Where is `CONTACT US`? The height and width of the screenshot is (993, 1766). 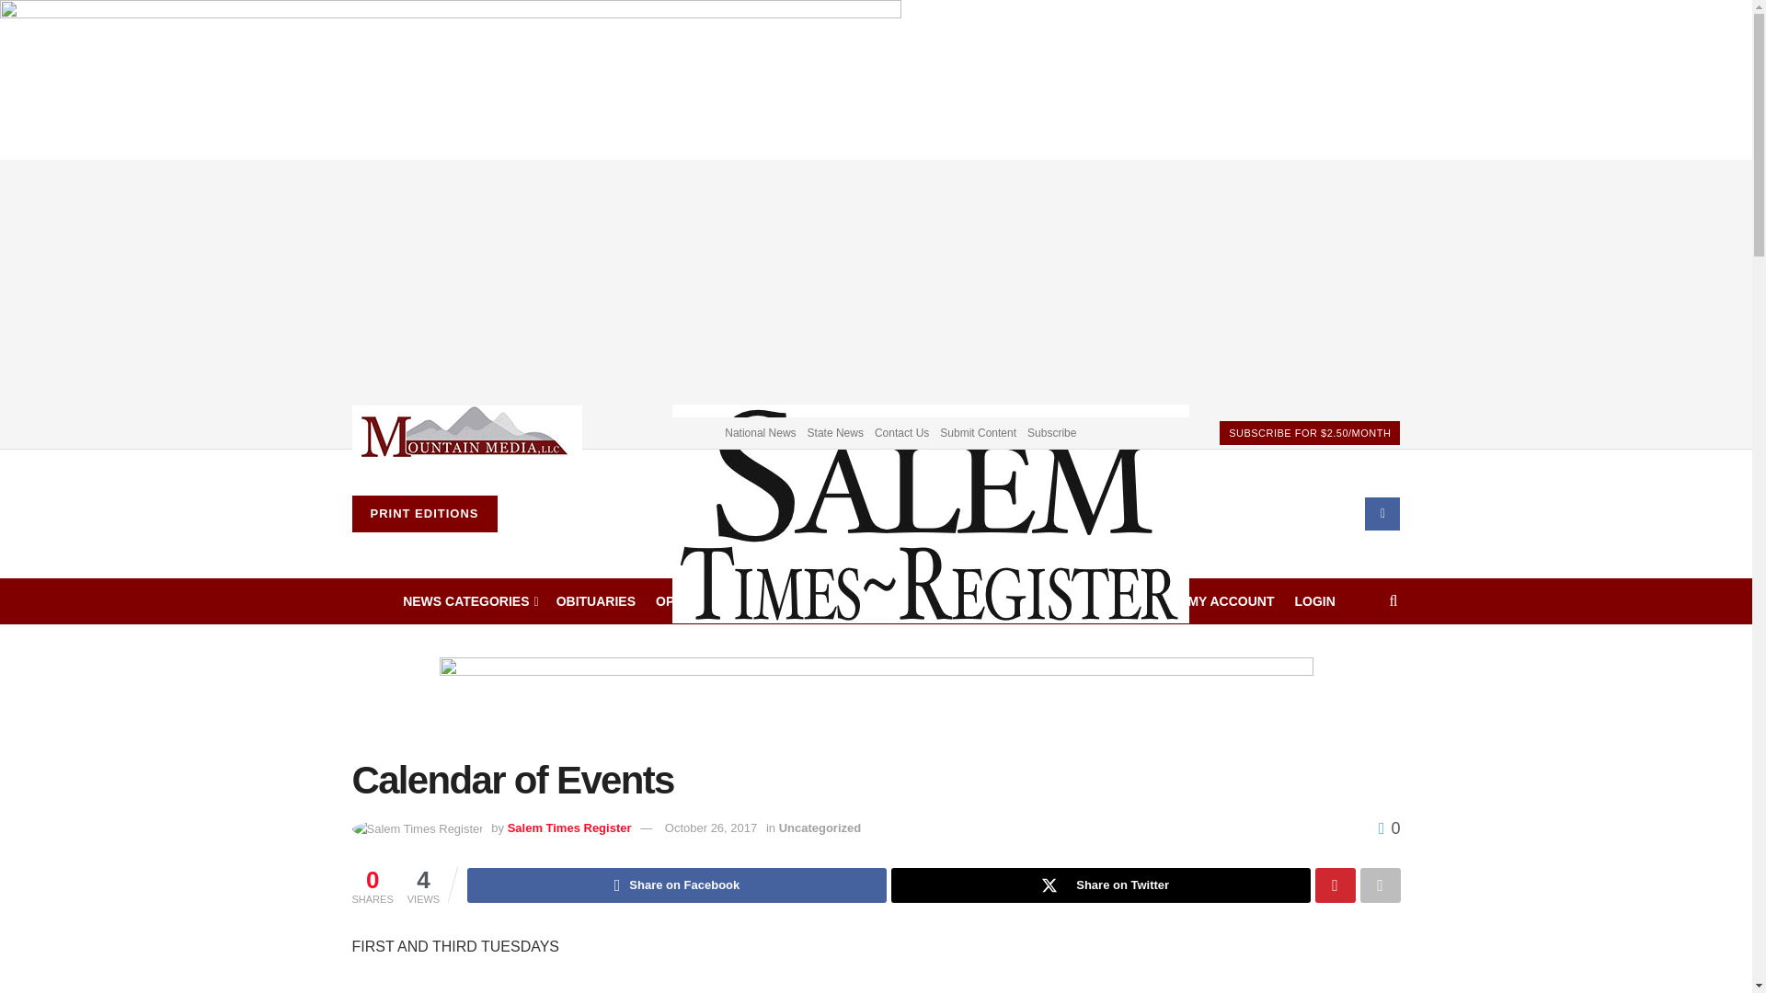
CONTACT US is located at coordinates (1126, 601).